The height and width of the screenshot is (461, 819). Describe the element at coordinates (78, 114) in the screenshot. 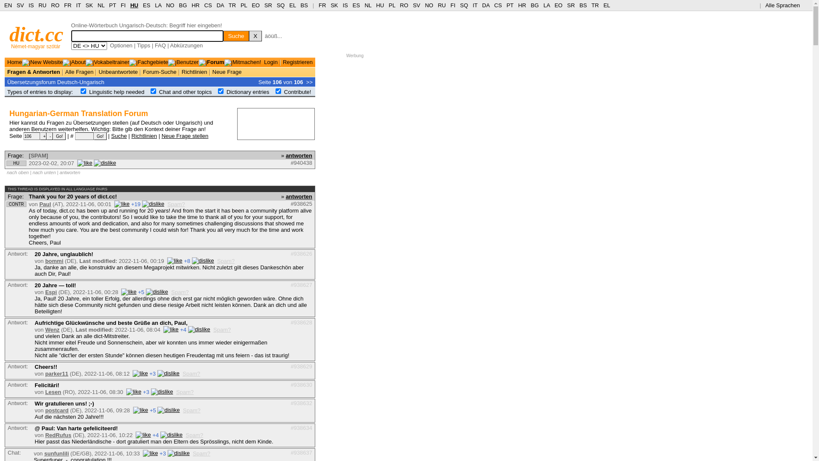

I see `Hungarian-German Translation Forum` at that location.